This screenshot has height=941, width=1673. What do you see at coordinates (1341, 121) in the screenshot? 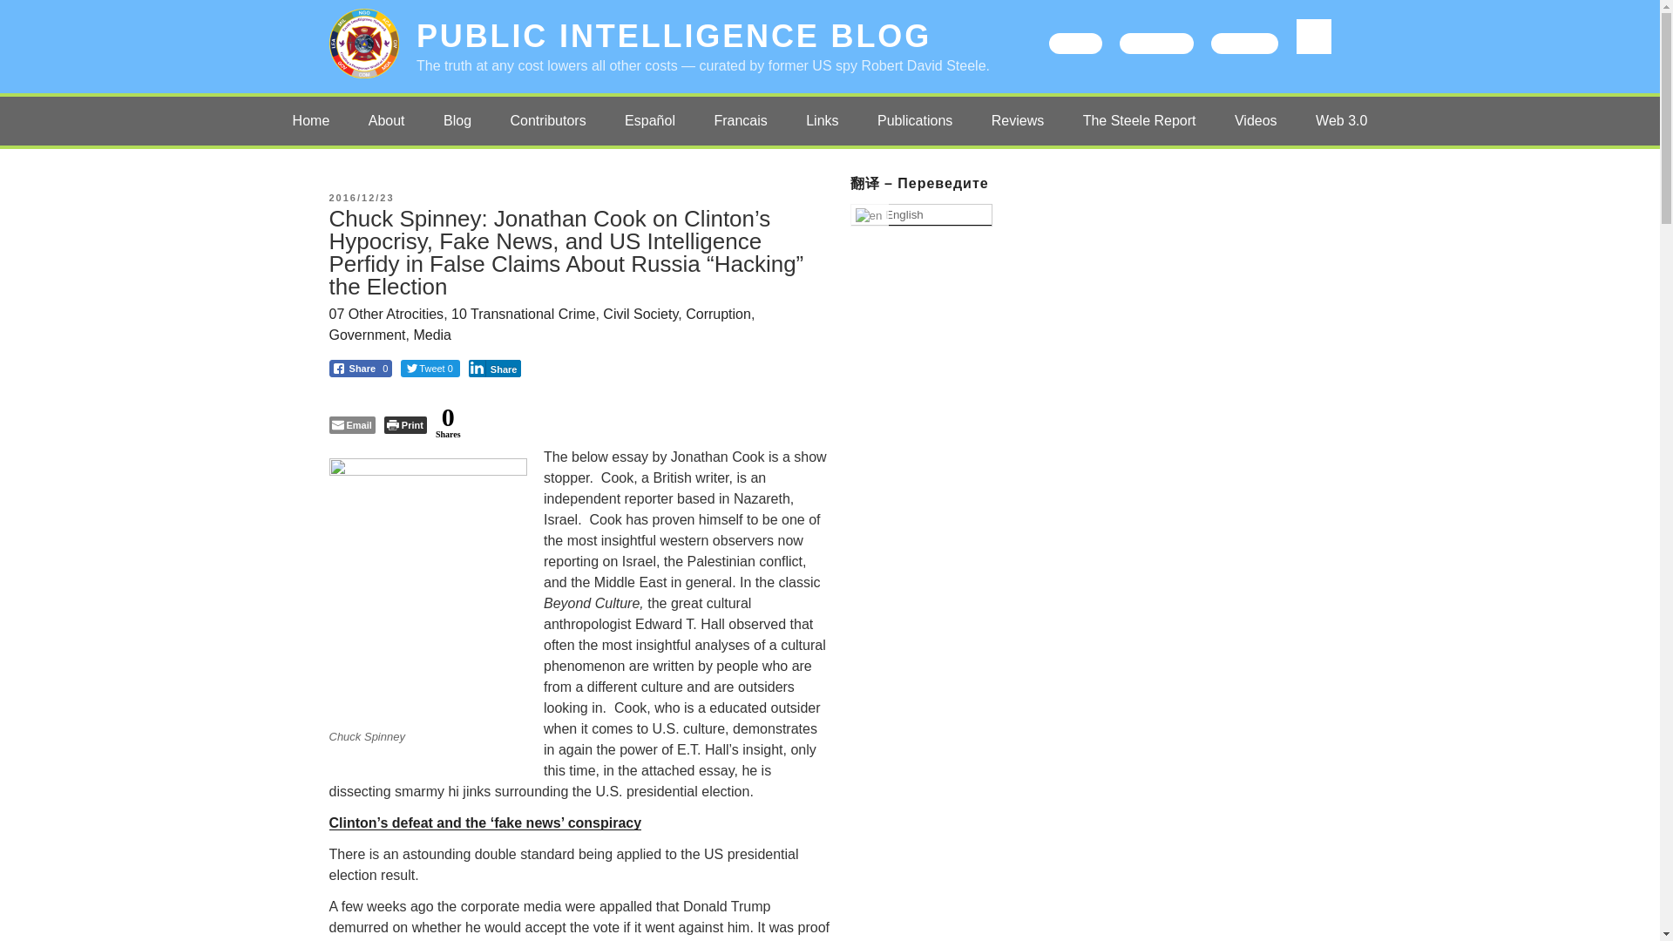
I see `Web 3.0` at bounding box center [1341, 121].